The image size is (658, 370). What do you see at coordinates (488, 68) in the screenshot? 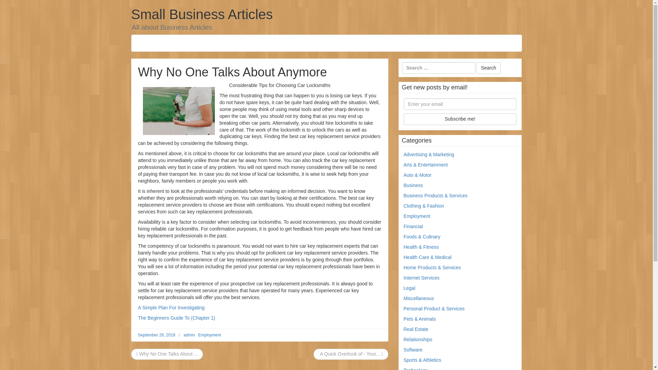
I see `Search` at bounding box center [488, 68].